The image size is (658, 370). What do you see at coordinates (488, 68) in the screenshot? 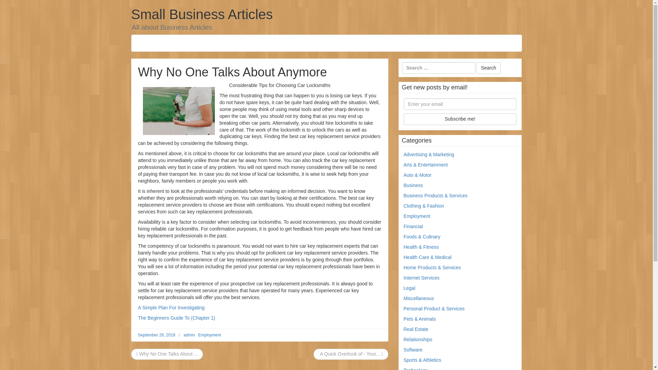
I see `Search` at bounding box center [488, 68].